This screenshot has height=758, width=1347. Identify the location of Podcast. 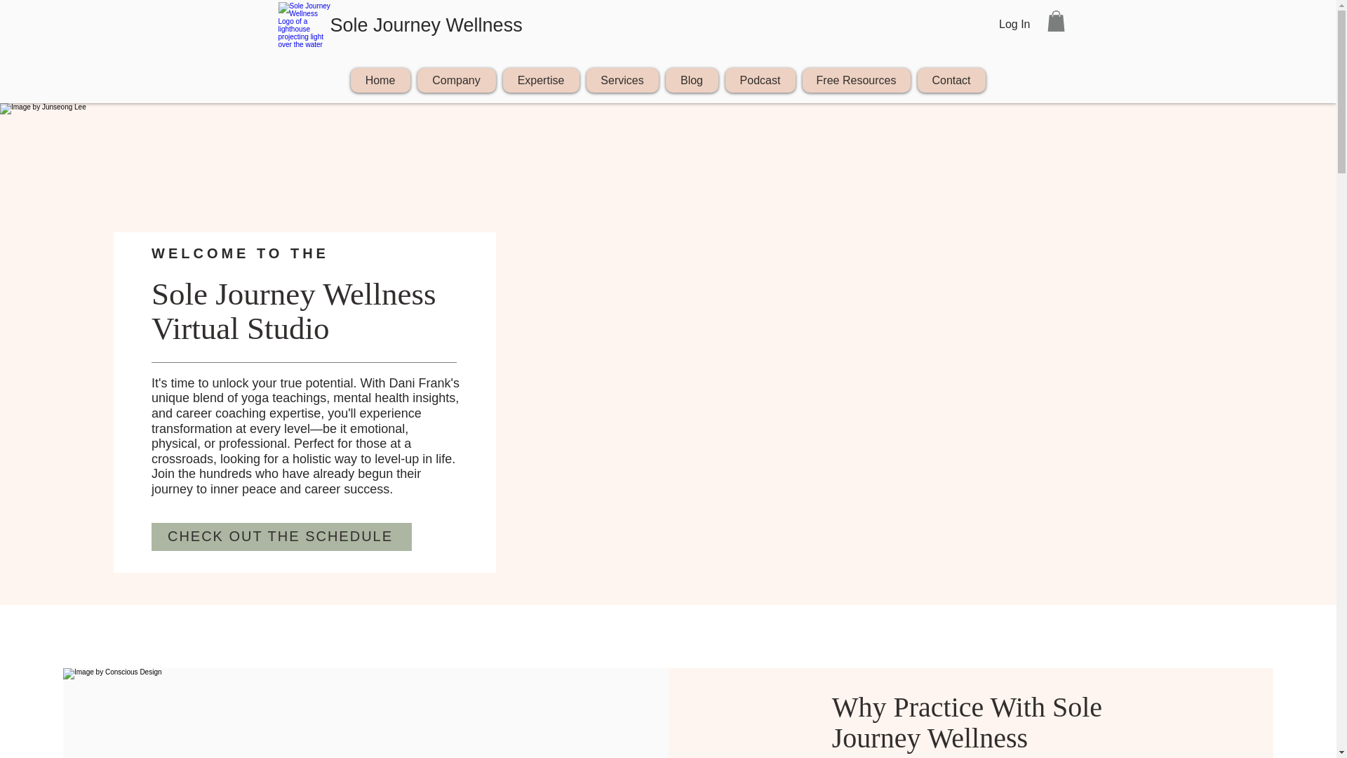
(760, 80).